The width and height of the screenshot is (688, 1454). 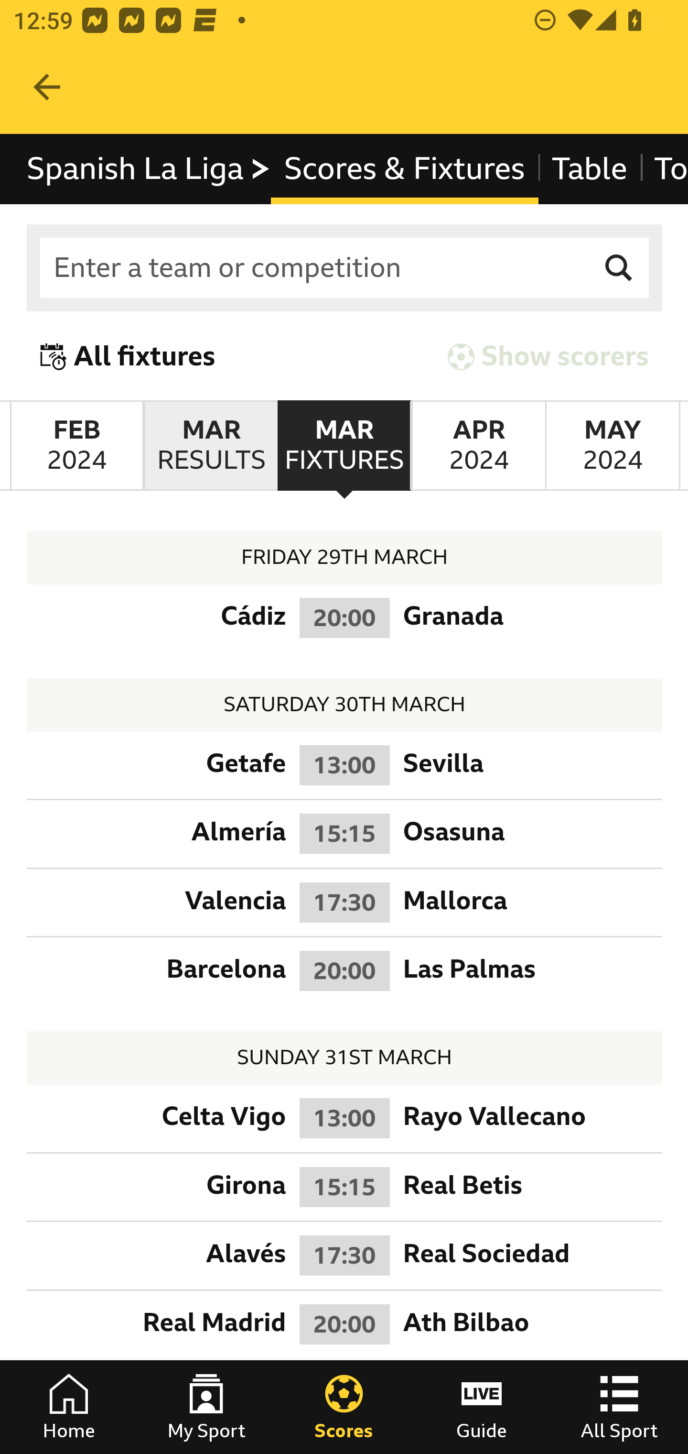 What do you see at coordinates (210, 446) in the screenshot?
I see `MarchRESULTS March RESULTS` at bounding box center [210, 446].